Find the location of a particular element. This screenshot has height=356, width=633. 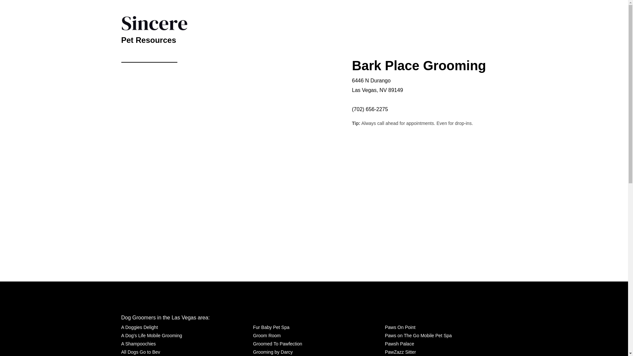

All Dogs Go to Bev is located at coordinates (140, 352).